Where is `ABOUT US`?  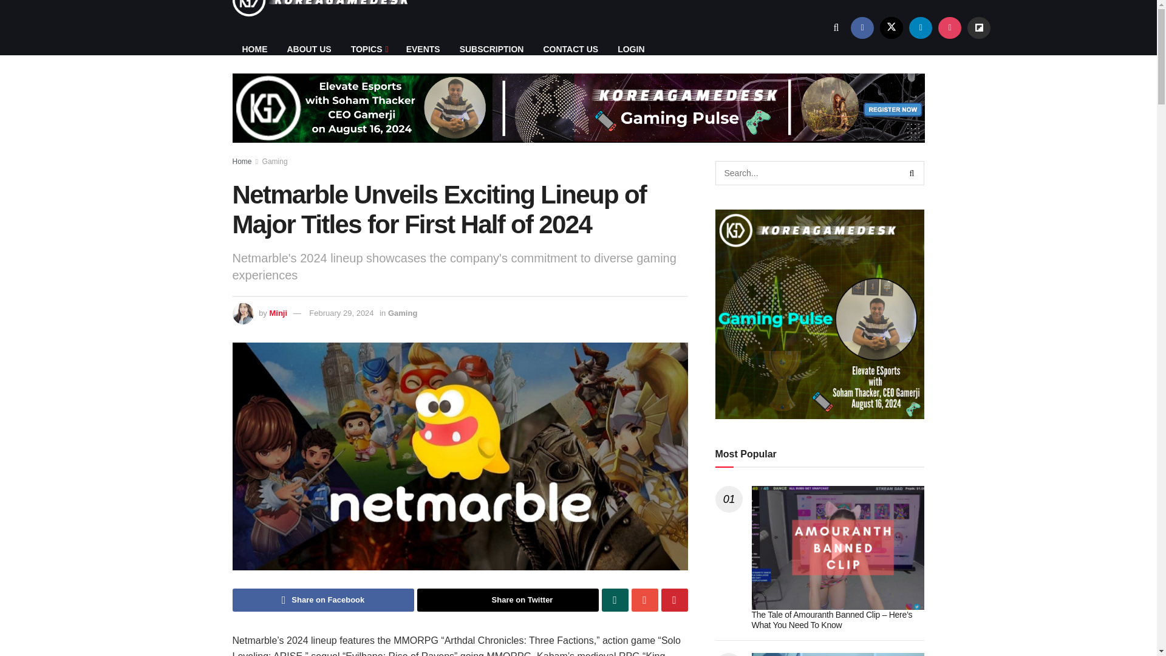
ABOUT US is located at coordinates (309, 49).